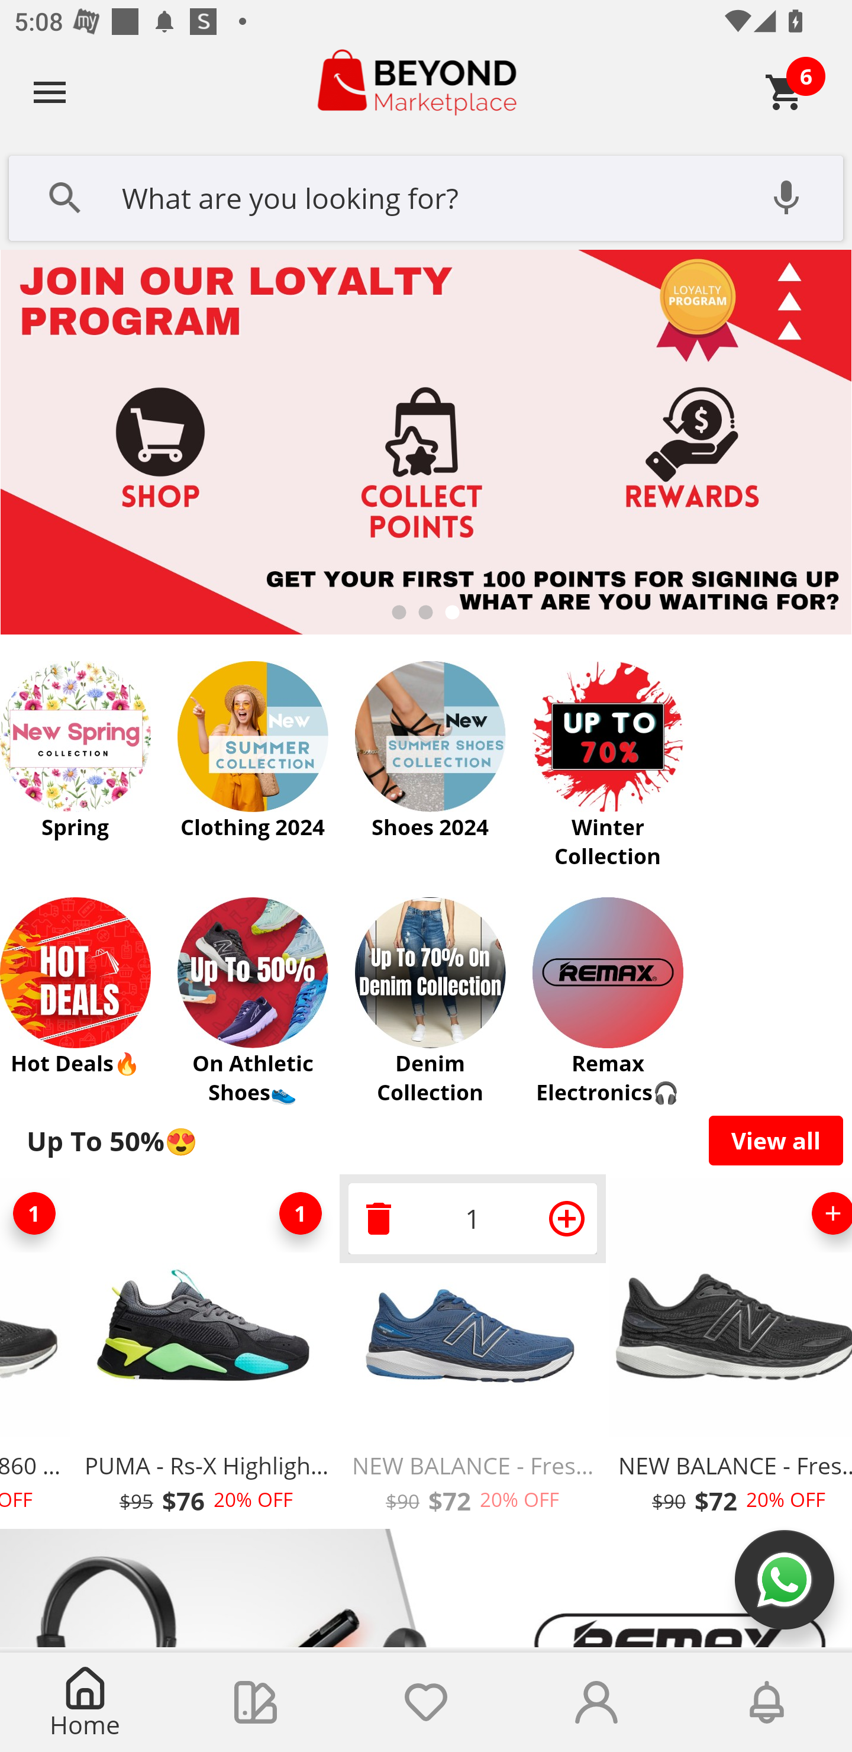  I want to click on 1, so click(37, 1213).